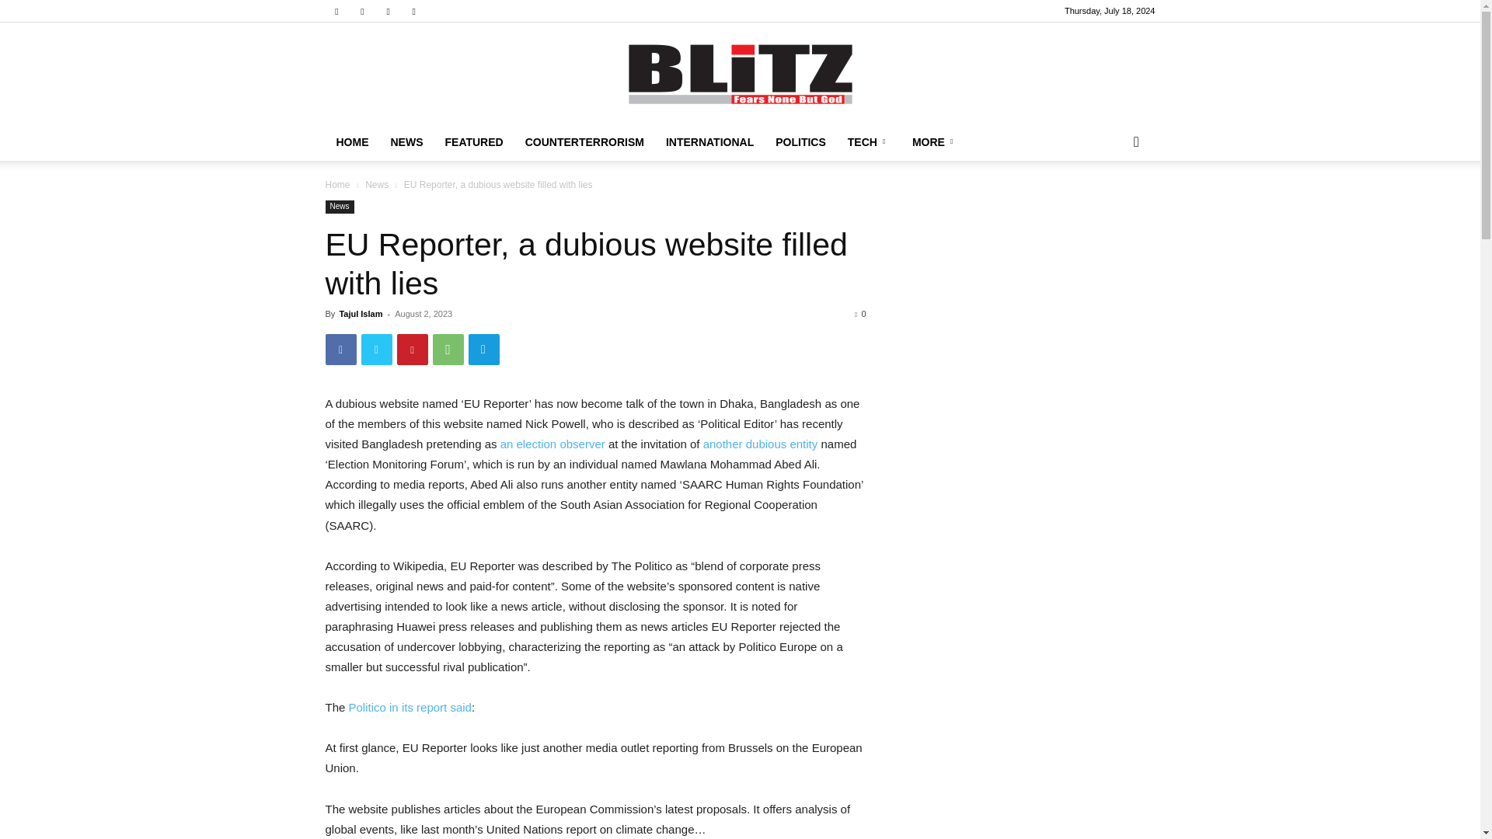 The height and width of the screenshot is (839, 1492). I want to click on Twitter, so click(376, 349).